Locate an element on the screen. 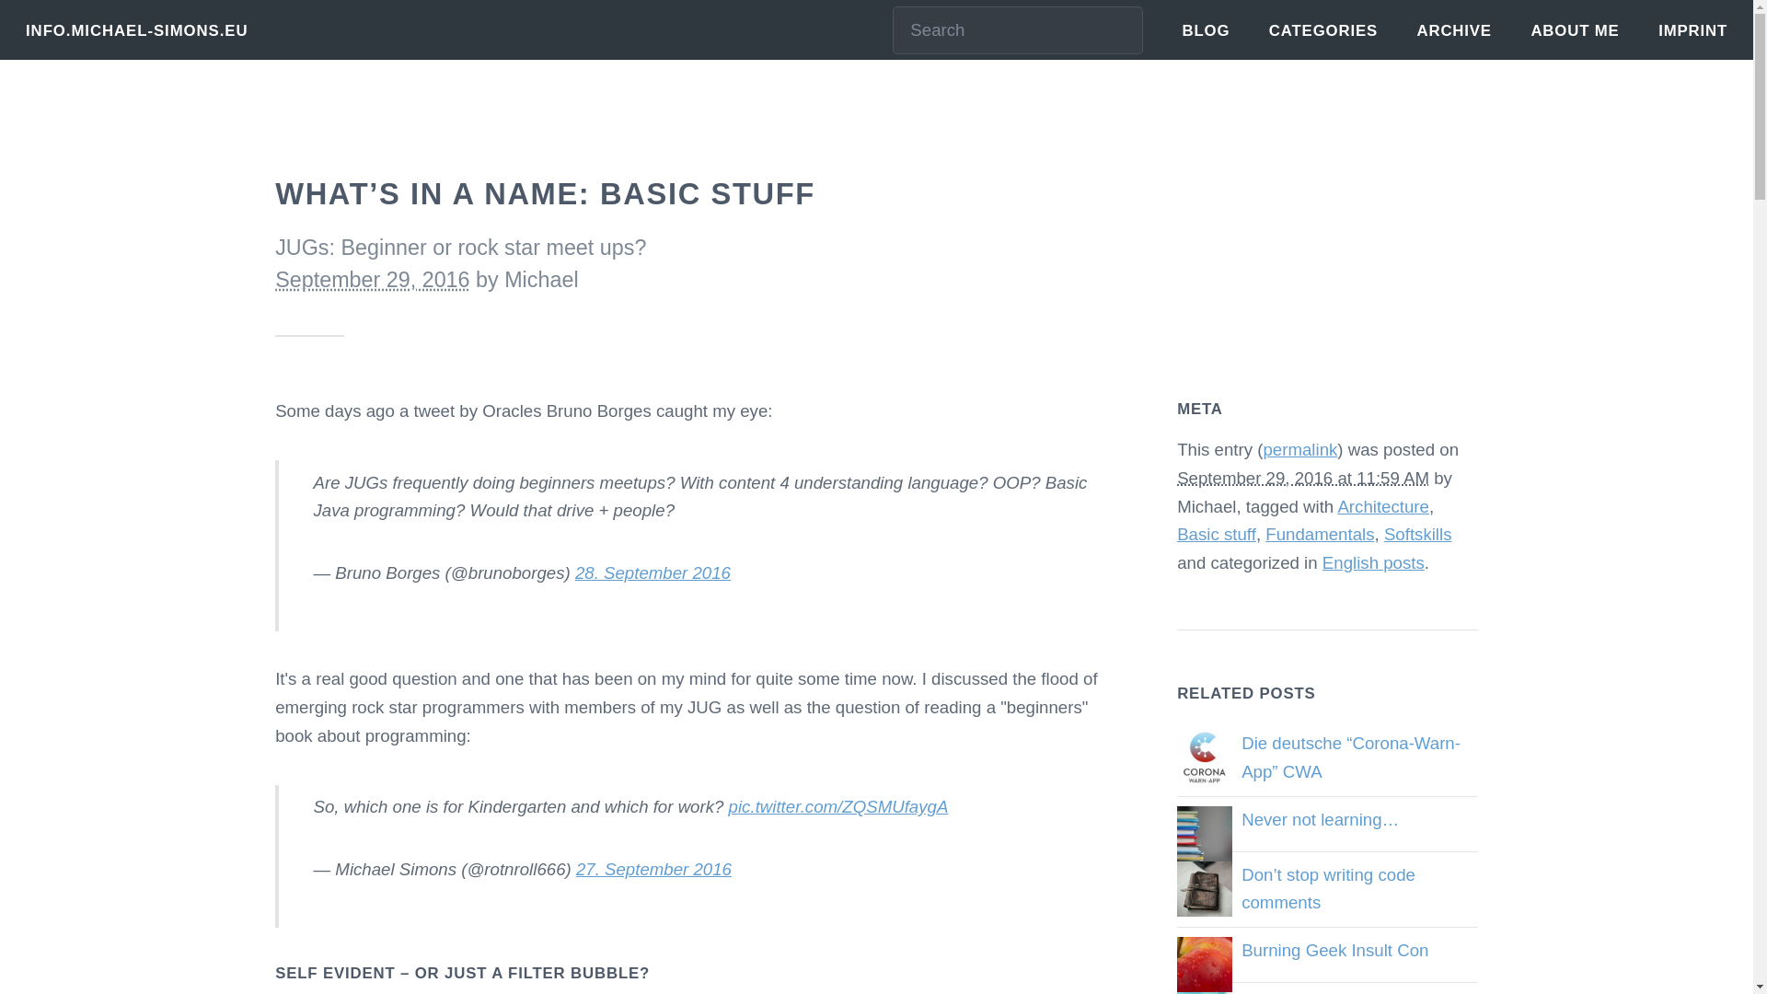 This screenshot has width=1767, height=994. 28. September 2016 is located at coordinates (653, 572).